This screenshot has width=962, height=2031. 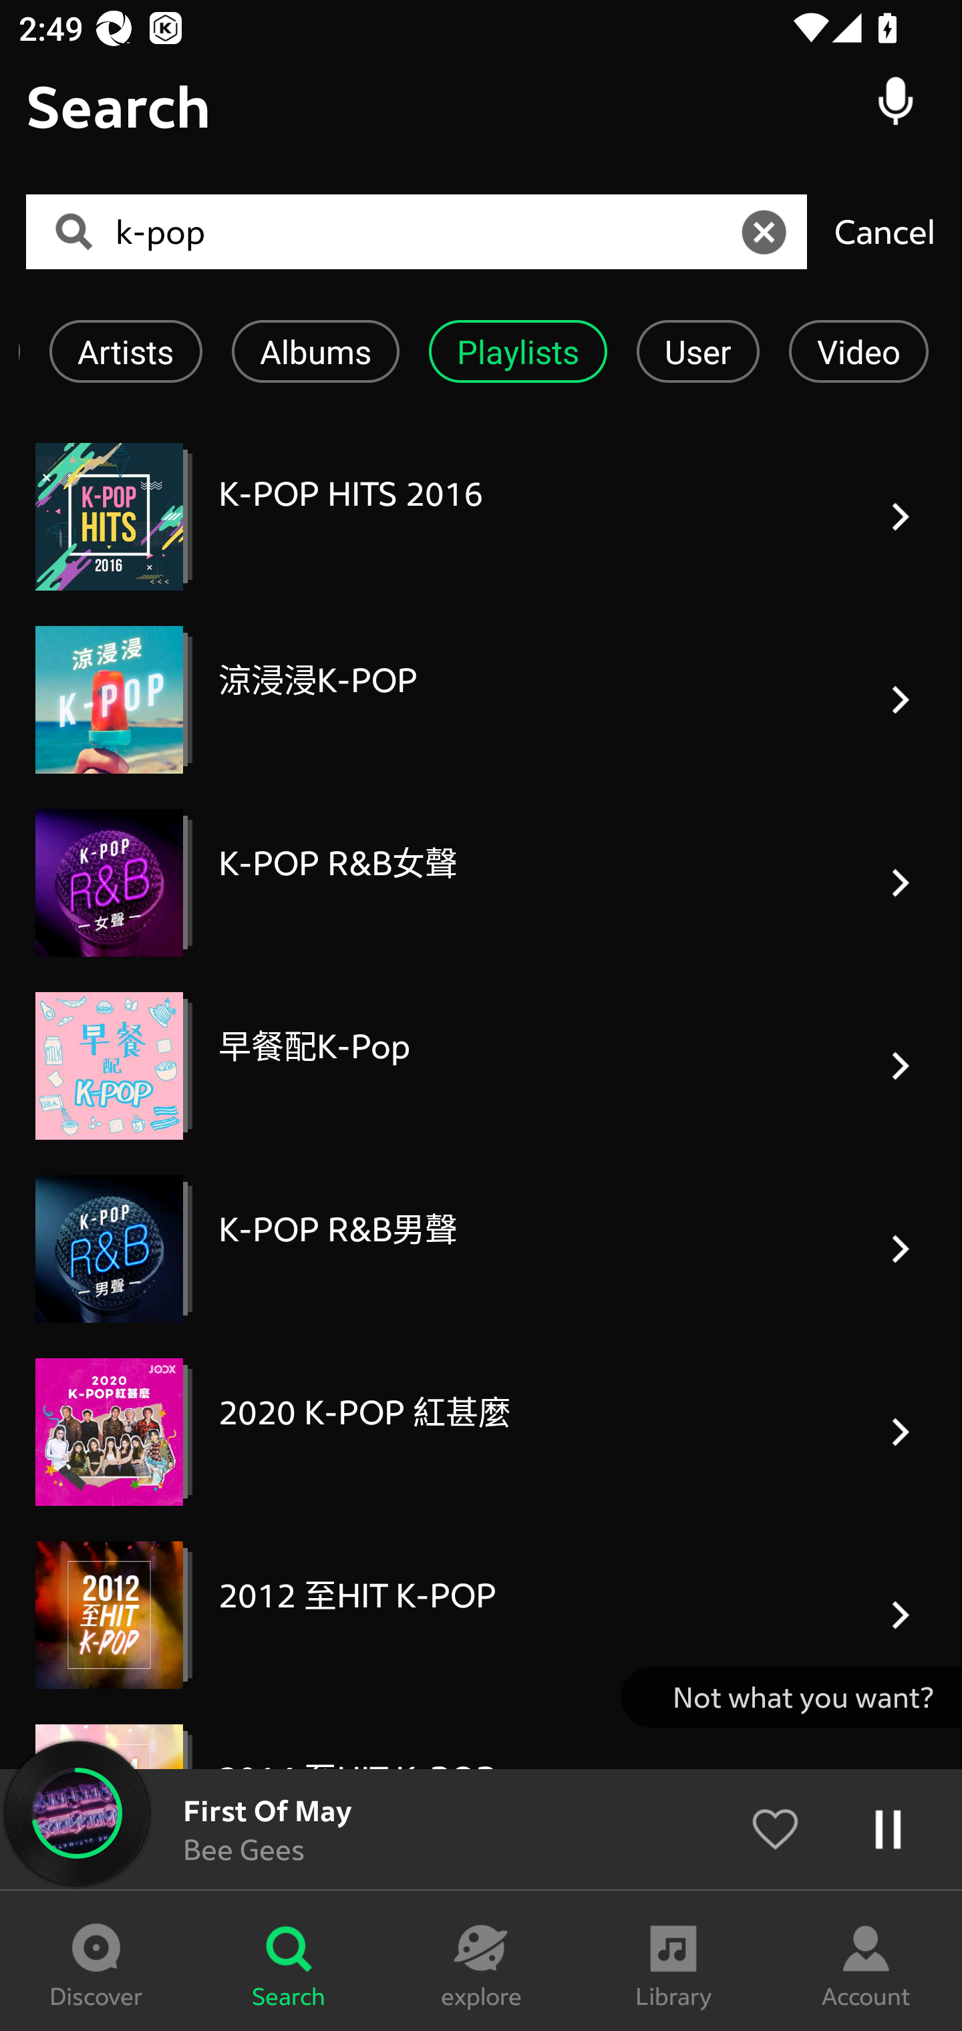 What do you see at coordinates (481, 882) in the screenshot?
I see `K-POP R&B女聲` at bounding box center [481, 882].